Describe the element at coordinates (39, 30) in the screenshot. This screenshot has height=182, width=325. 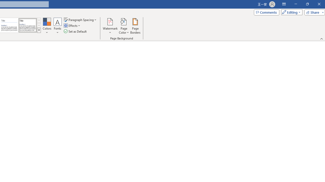
I see `Style Set` at that location.